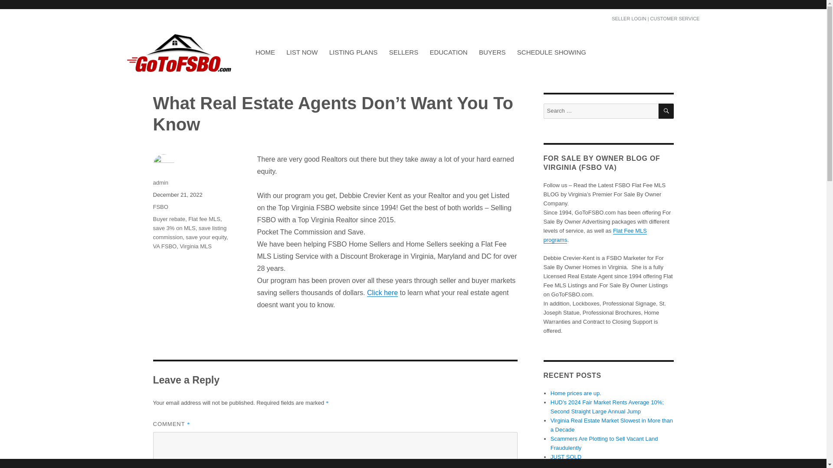  I want to click on LIST NOW, so click(302, 52).